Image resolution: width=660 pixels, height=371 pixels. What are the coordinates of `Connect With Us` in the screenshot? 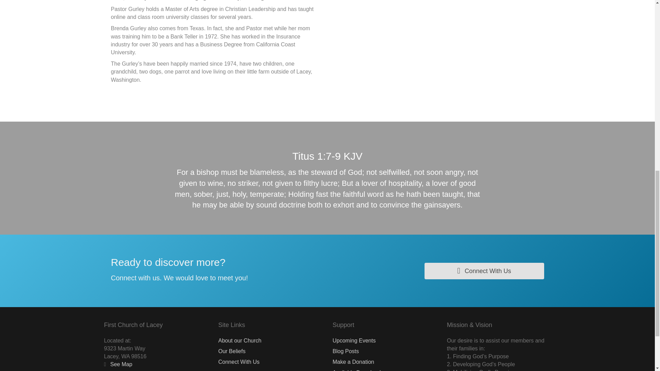 It's located at (484, 271).